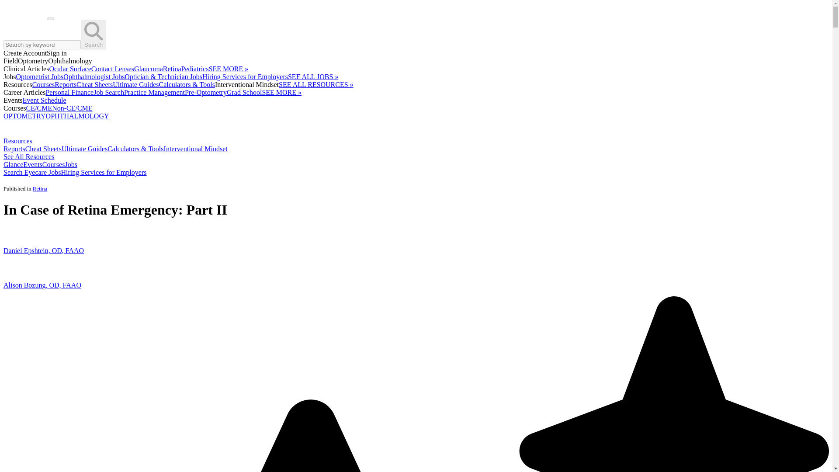  Describe the element at coordinates (195, 149) in the screenshot. I see `Interventional Mindset` at that location.